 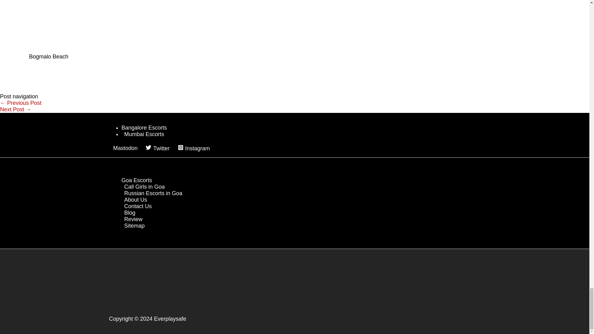 I want to click on Bangalore Escorts, so click(x=144, y=127).